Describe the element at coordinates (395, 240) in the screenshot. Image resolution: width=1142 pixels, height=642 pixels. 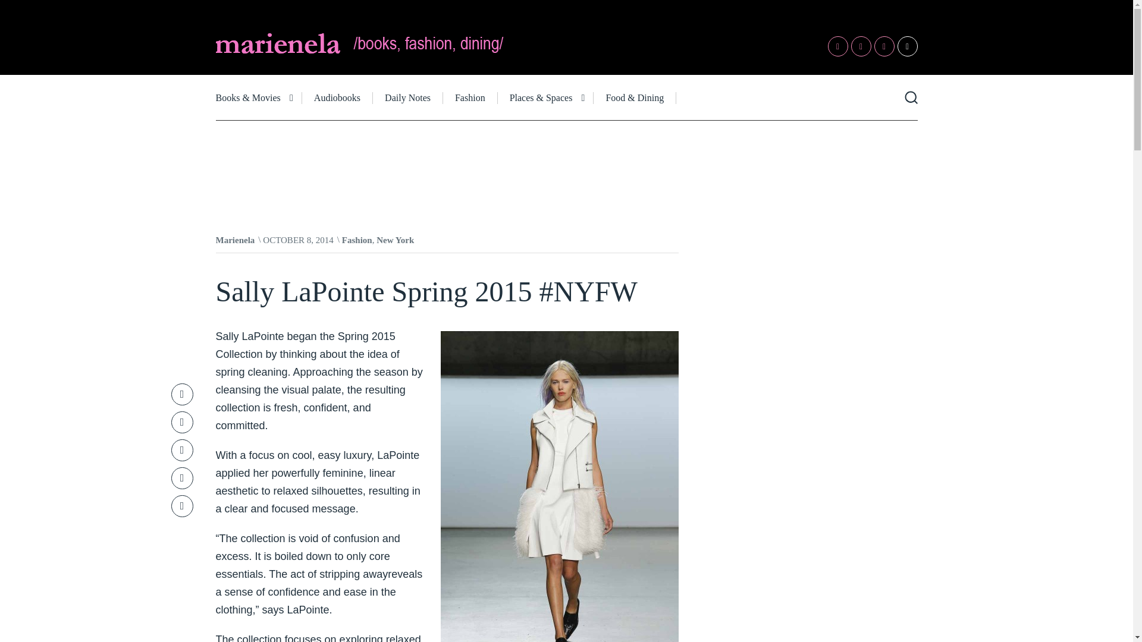
I see `New York` at that location.